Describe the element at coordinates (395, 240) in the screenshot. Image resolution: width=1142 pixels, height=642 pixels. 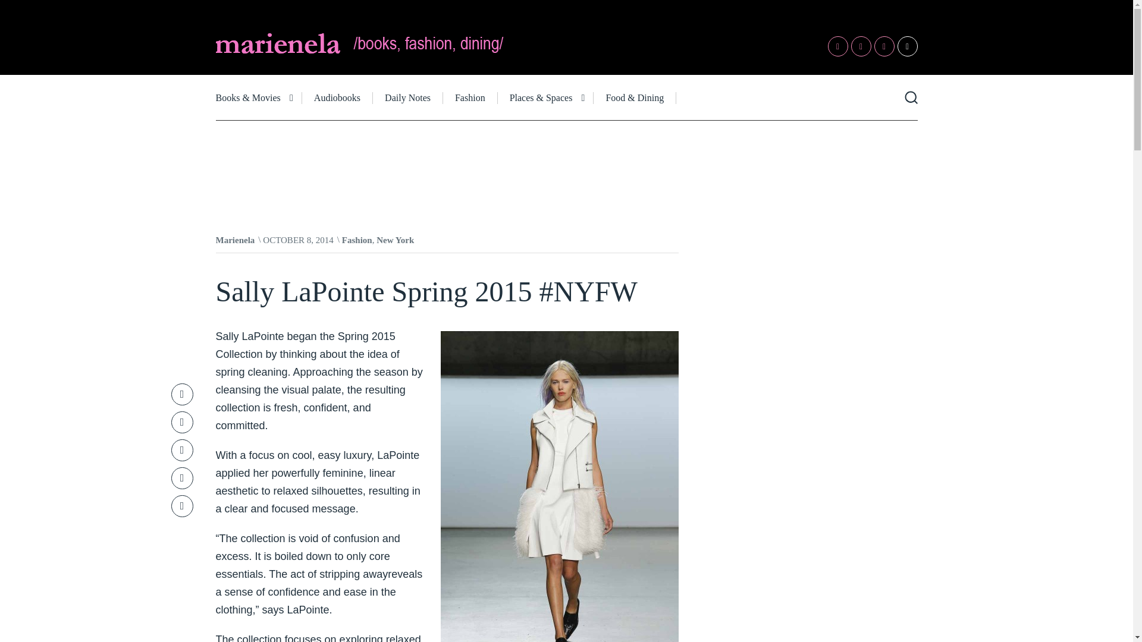
I see `New York` at that location.